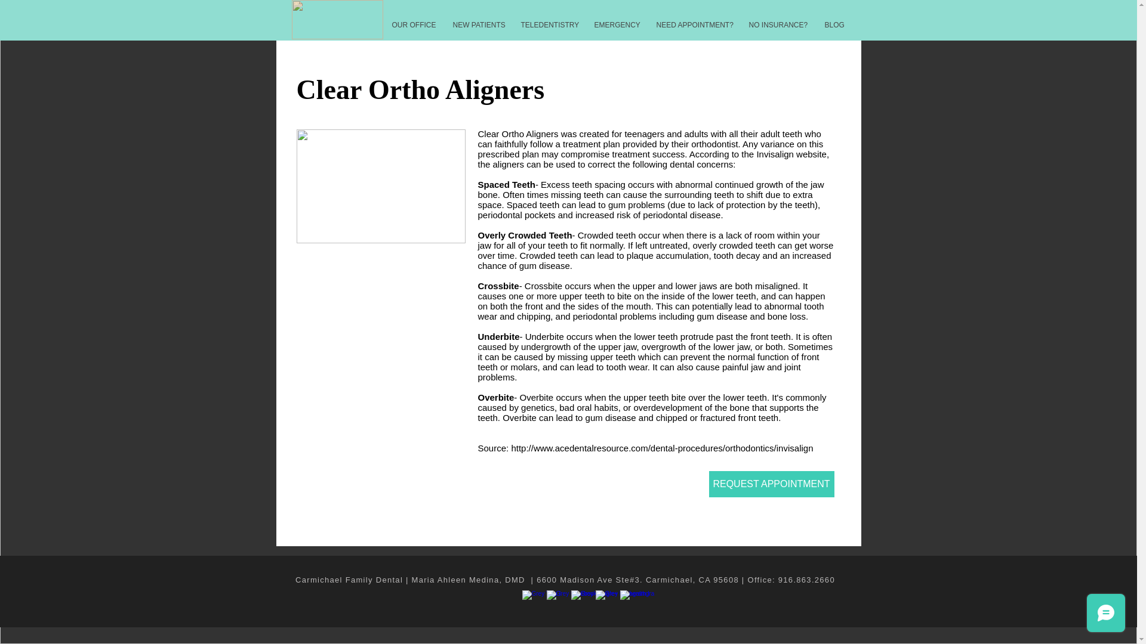 This screenshot has width=1146, height=644. I want to click on NO INSURANCE?, so click(777, 25).